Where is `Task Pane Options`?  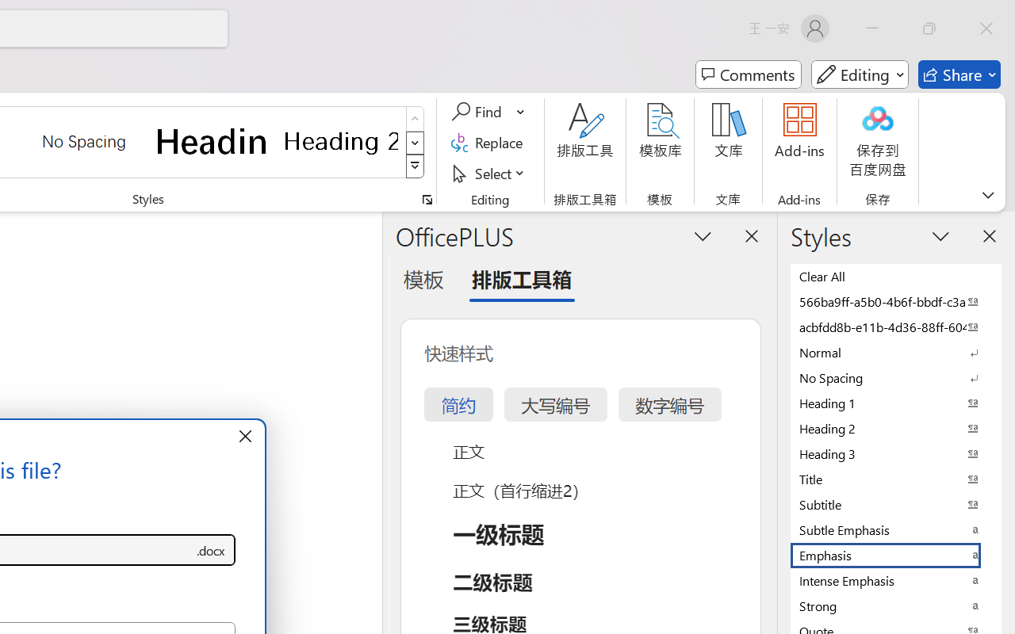 Task Pane Options is located at coordinates (703, 235).